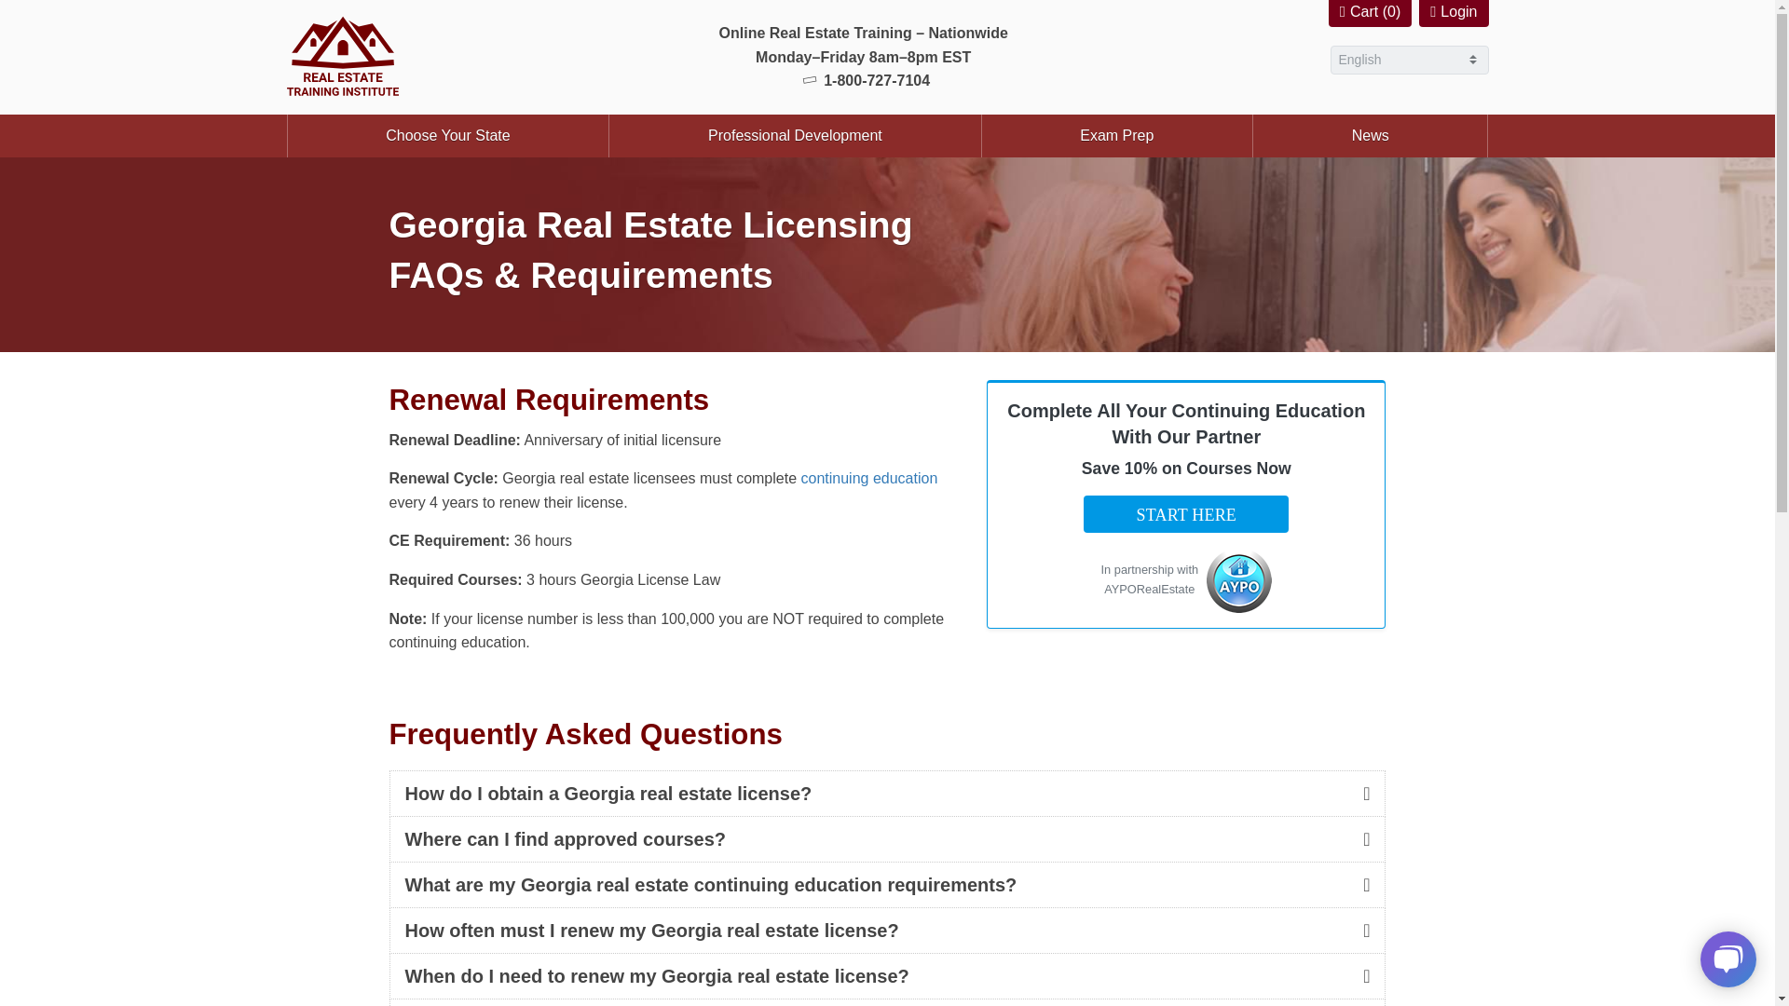  Describe the element at coordinates (1454, 13) in the screenshot. I see `Login` at that location.